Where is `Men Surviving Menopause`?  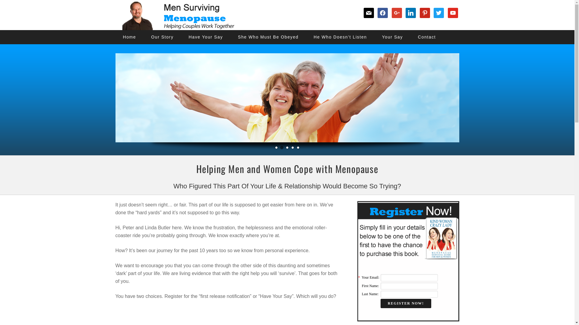 Men Surviving Menopause is located at coordinates (176, 15).